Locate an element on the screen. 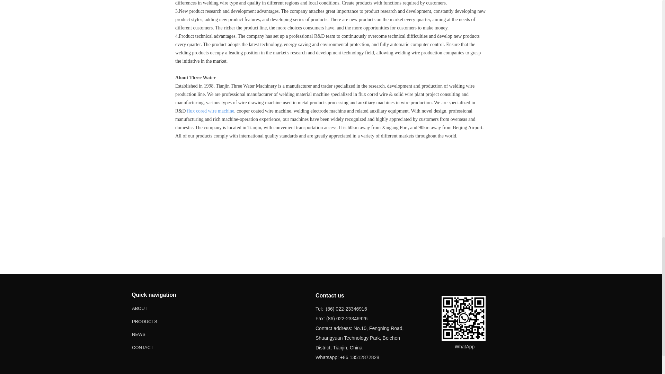 The width and height of the screenshot is (665, 374). PRODUCTS is located at coordinates (154, 321).